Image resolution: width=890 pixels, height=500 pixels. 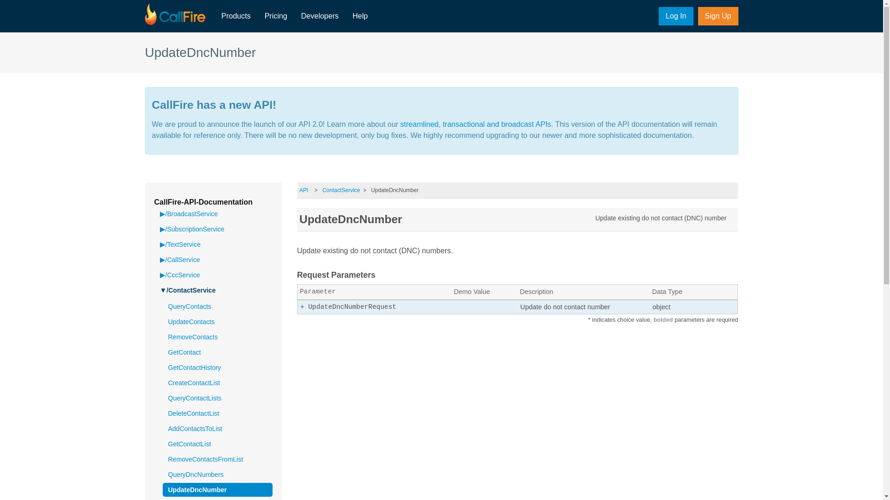 I want to click on CallFire Login, so click(x=676, y=16).